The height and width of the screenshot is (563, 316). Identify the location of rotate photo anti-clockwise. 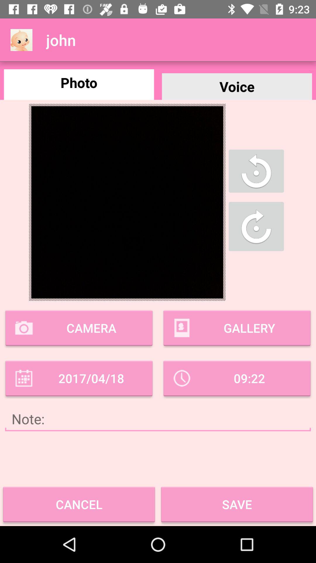
(256, 171).